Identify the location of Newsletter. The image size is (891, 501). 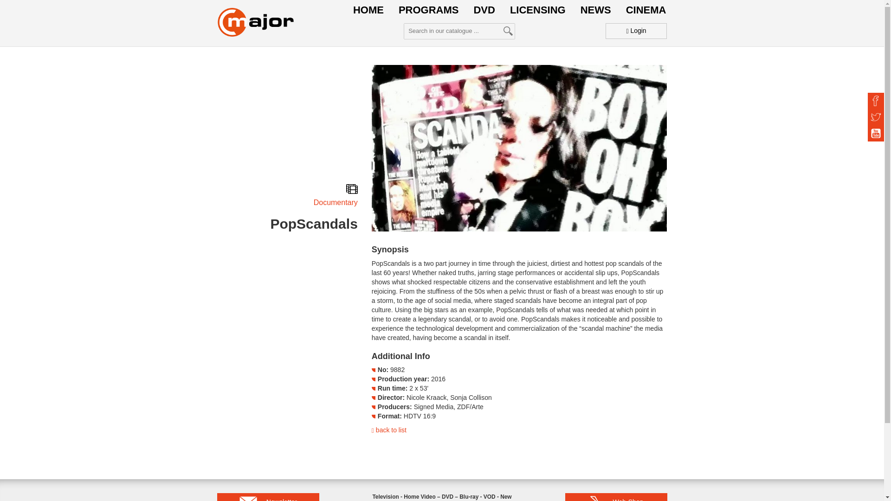
(268, 497).